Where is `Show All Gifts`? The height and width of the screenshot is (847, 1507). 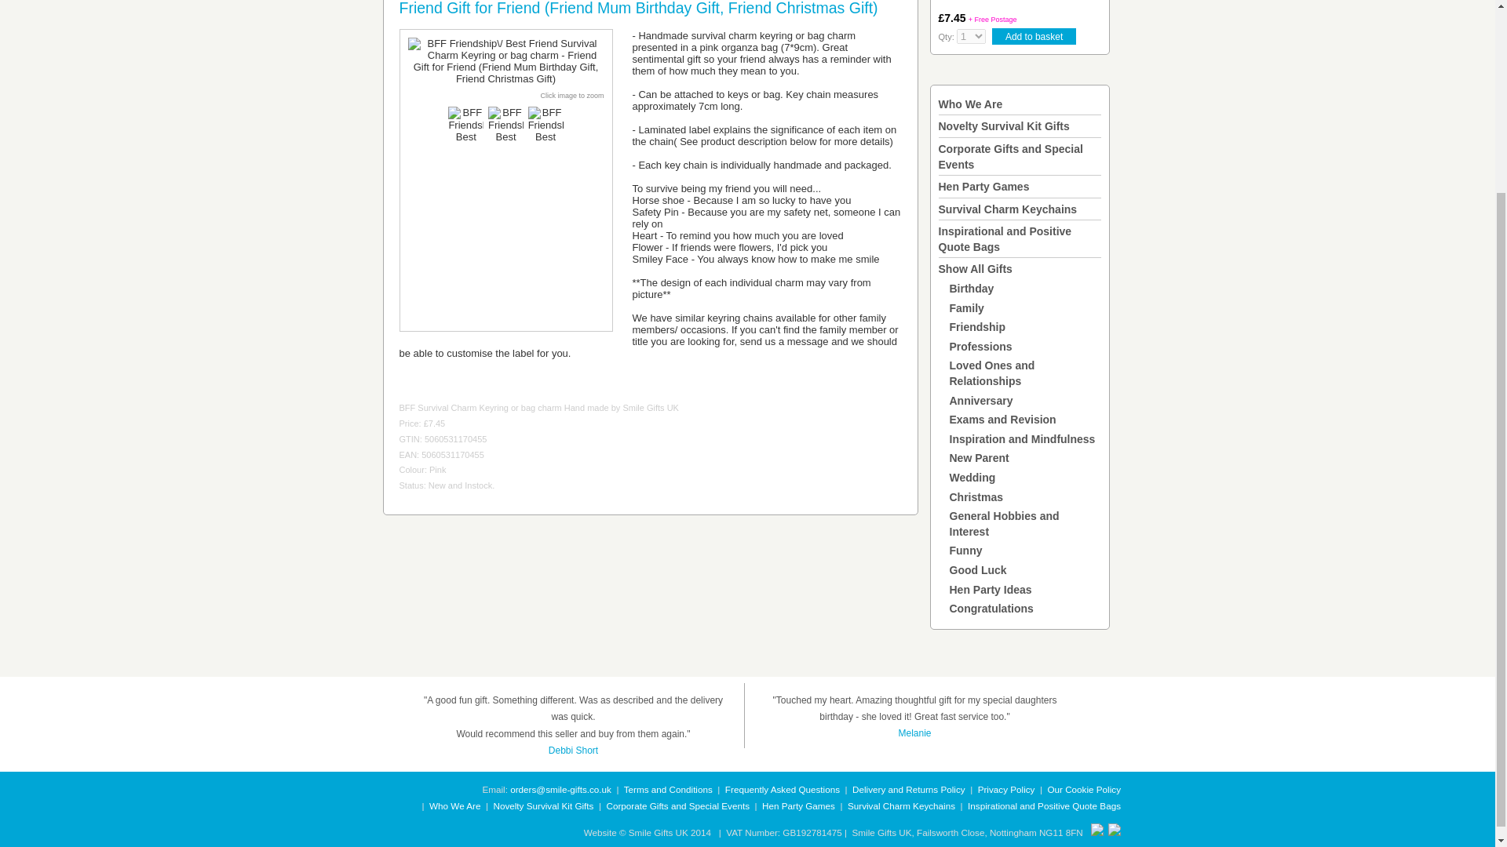
Show All Gifts is located at coordinates (976, 268).